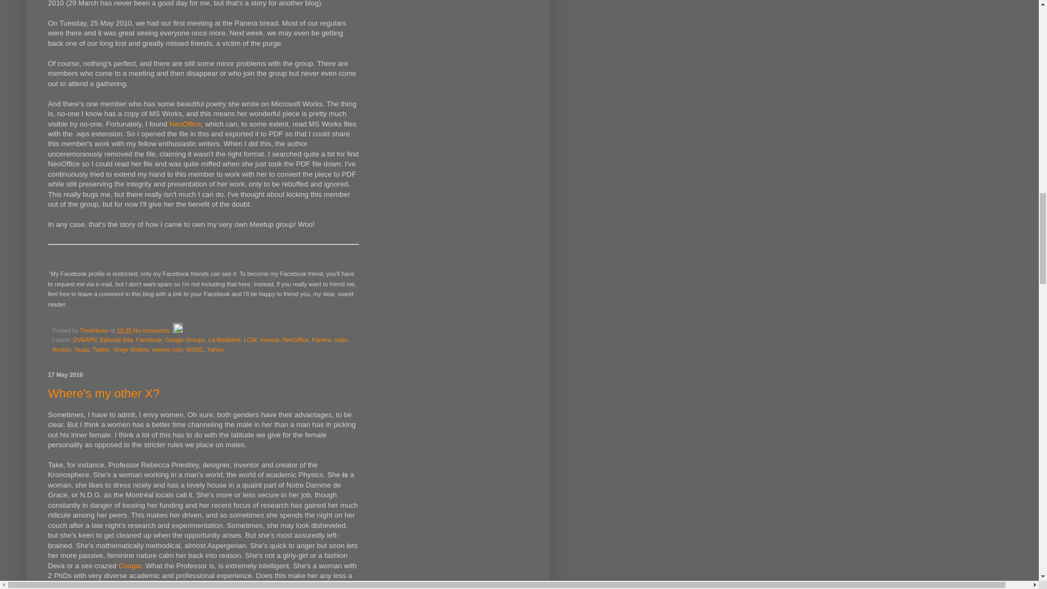 This screenshot has width=1047, height=589. What do you see at coordinates (177, 330) in the screenshot?
I see `Edit Post` at bounding box center [177, 330].